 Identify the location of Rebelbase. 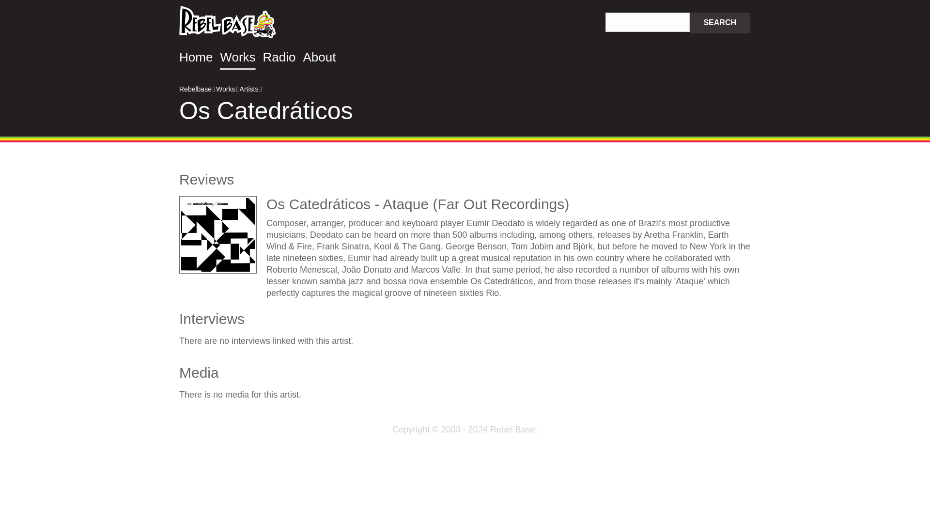
(196, 89).